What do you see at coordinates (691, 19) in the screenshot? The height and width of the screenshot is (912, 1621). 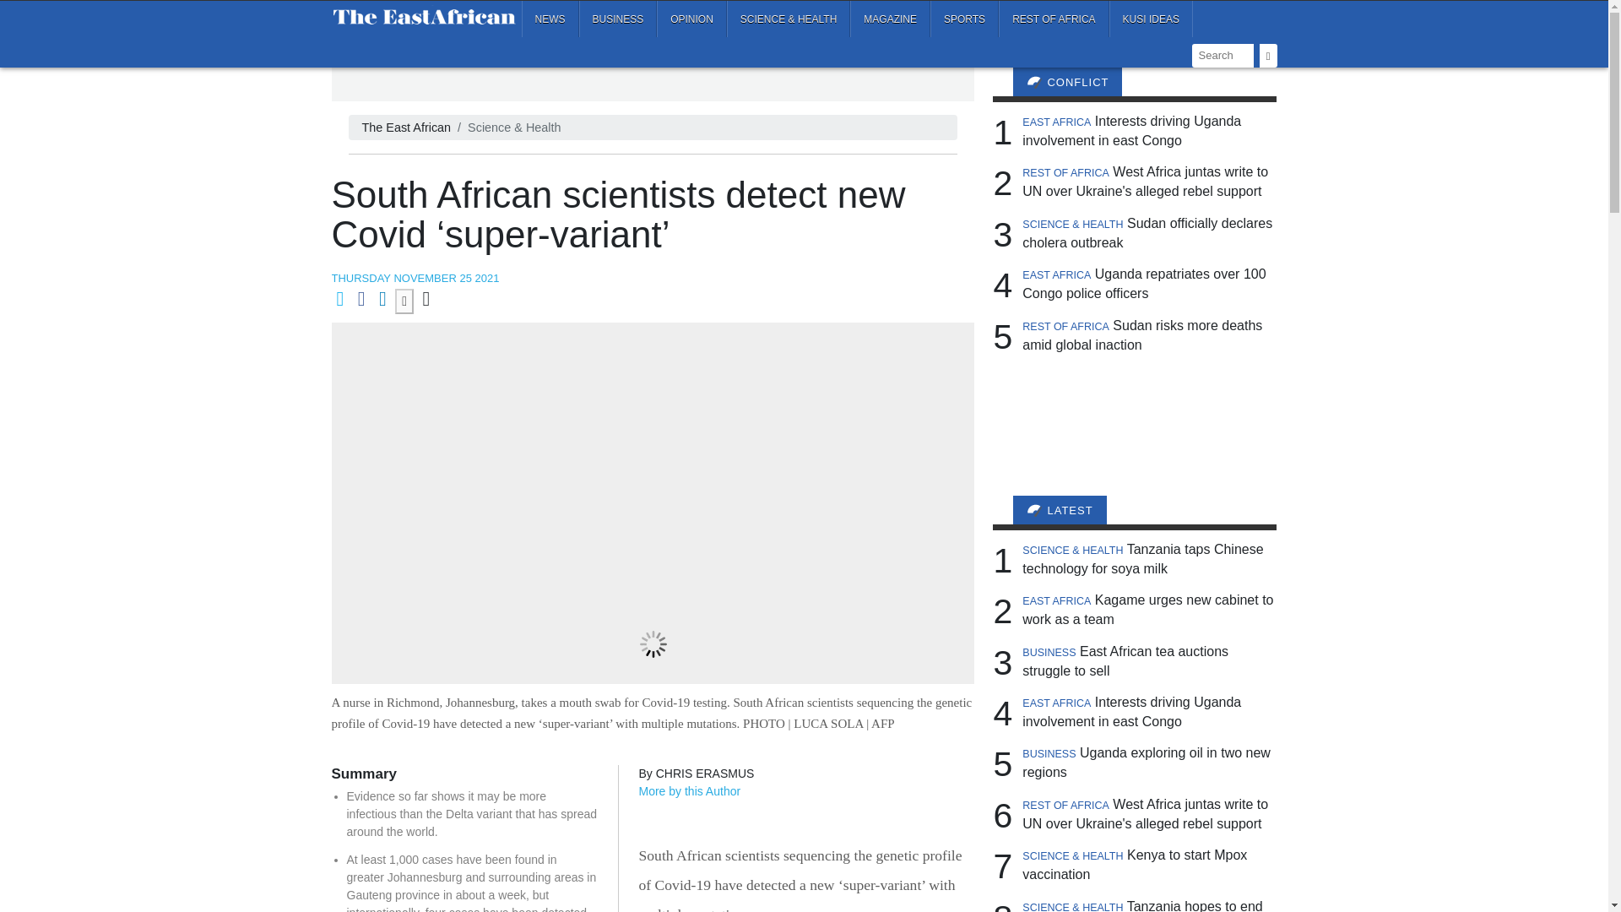 I see `OPINION` at bounding box center [691, 19].